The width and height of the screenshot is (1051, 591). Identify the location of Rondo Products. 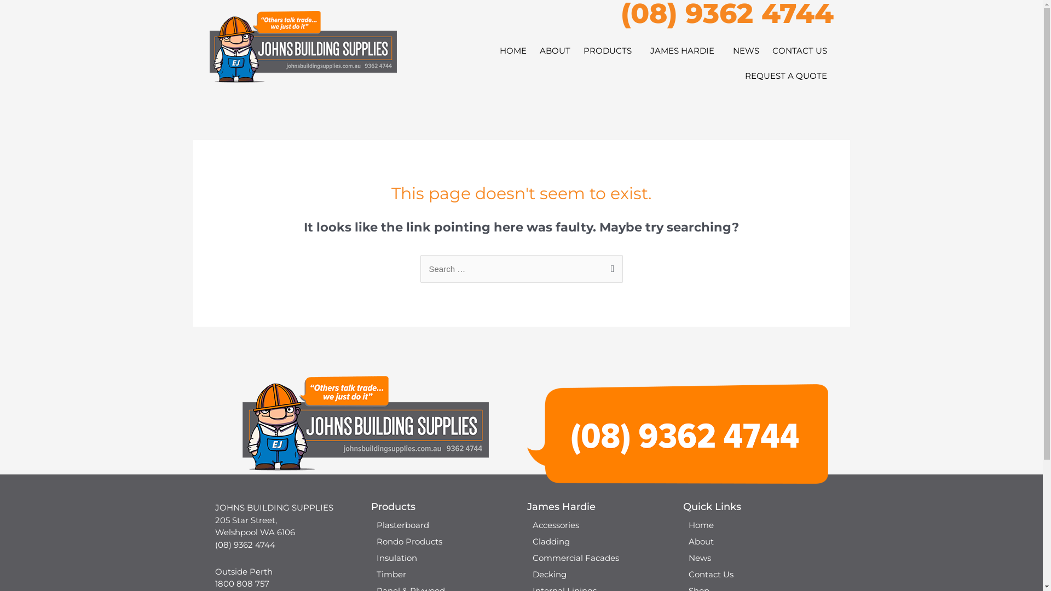
(443, 542).